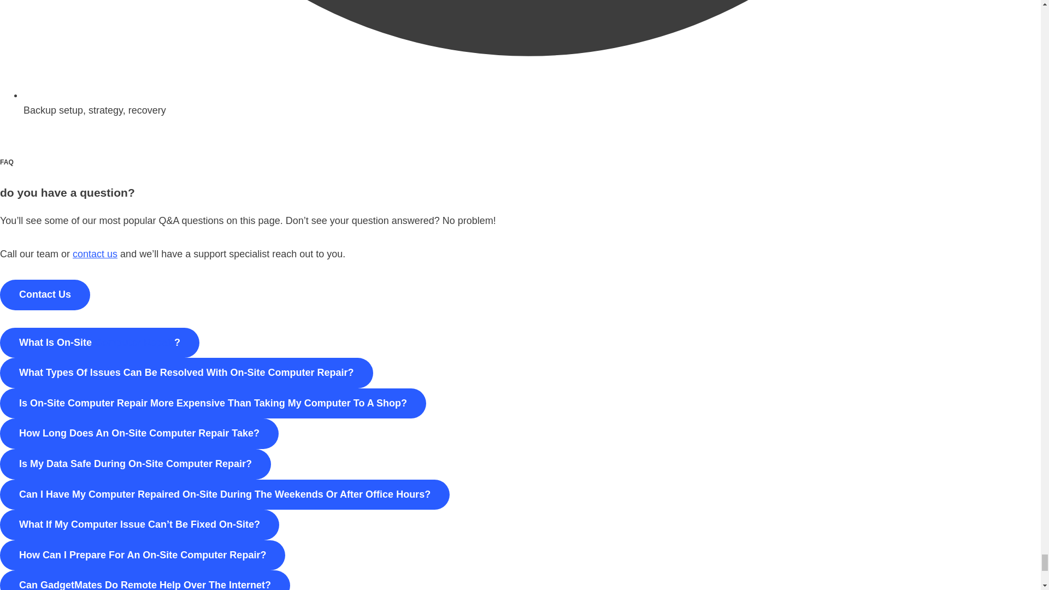  Describe the element at coordinates (139, 433) in the screenshot. I see `How Long Does An On-Site Computer Repair Take?` at that location.